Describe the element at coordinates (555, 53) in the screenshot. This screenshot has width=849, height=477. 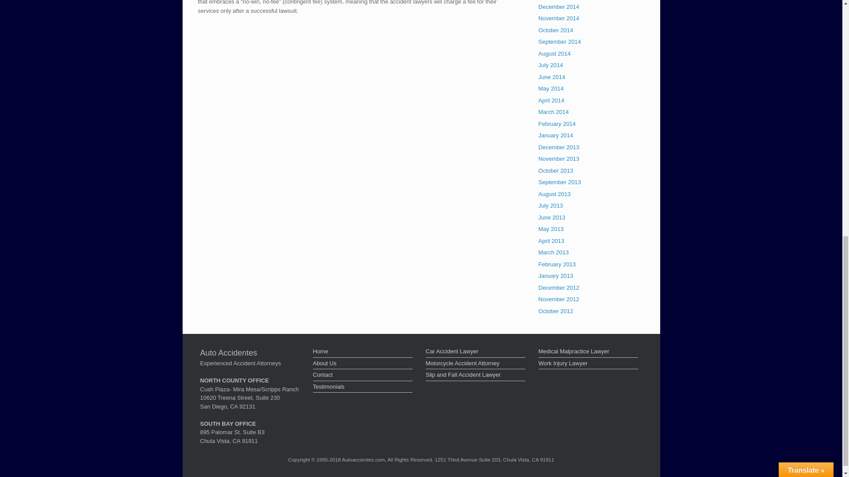
I see `August 2014` at that location.